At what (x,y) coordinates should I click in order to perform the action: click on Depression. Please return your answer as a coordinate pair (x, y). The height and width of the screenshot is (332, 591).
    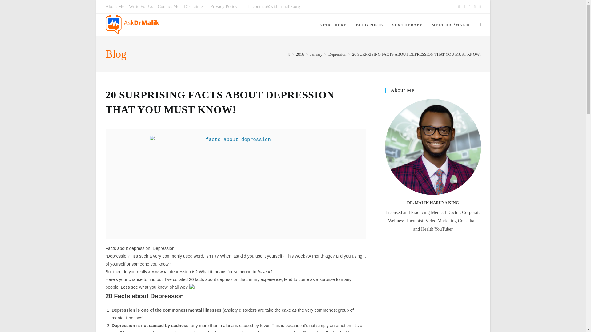
    Looking at the image, I should click on (337, 54).